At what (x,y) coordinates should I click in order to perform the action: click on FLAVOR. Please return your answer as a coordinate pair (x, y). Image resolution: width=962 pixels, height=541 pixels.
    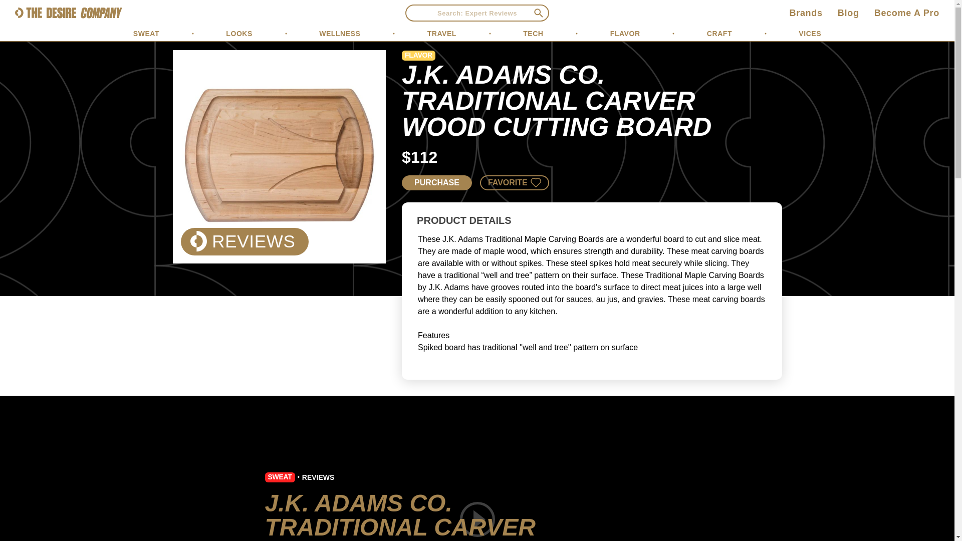
    Looking at the image, I should click on (625, 33).